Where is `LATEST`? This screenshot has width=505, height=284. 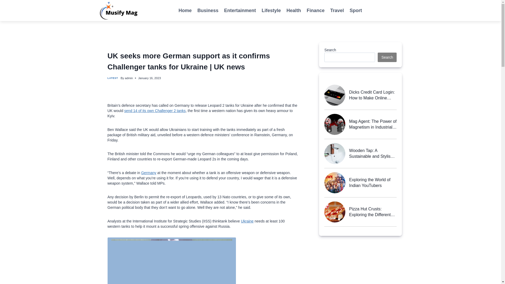
LATEST is located at coordinates (112, 78).